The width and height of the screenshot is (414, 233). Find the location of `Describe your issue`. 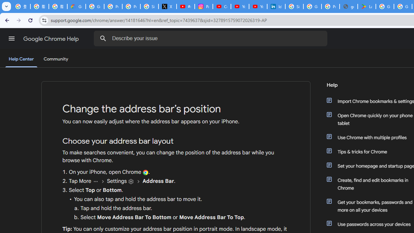

Describe your issue is located at coordinates (212, 38).